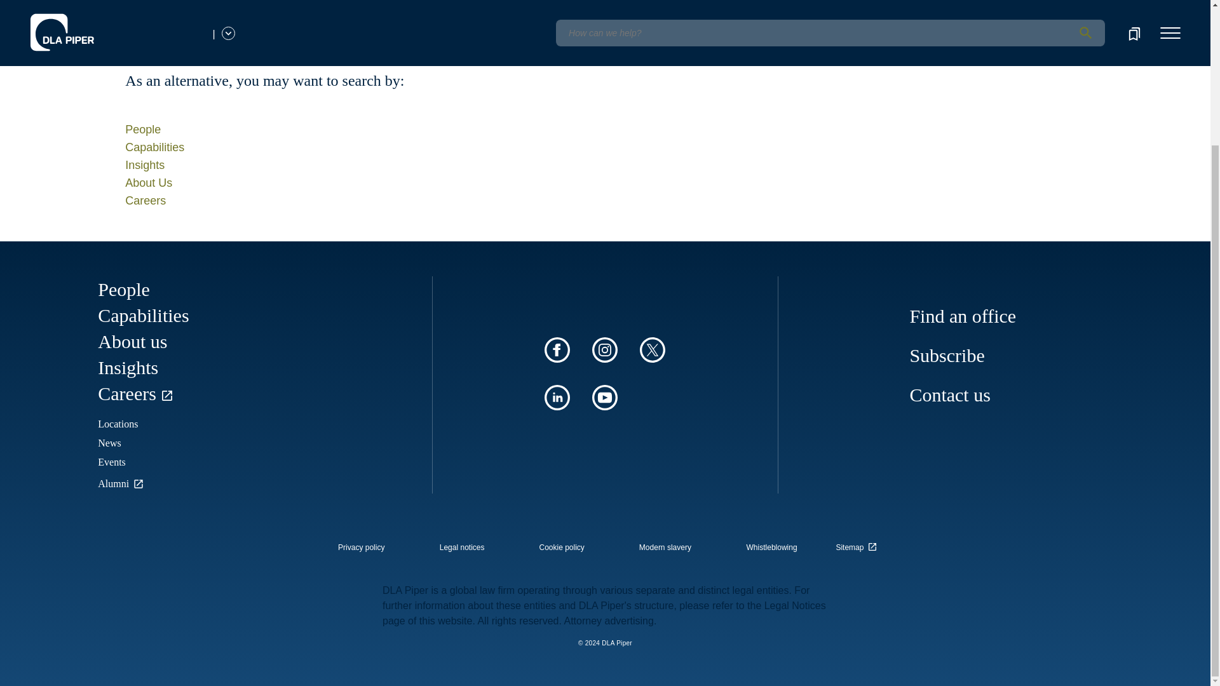 The height and width of the screenshot is (686, 1220). What do you see at coordinates (361, 548) in the screenshot?
I see `internal` at bounding box center [361, 548].